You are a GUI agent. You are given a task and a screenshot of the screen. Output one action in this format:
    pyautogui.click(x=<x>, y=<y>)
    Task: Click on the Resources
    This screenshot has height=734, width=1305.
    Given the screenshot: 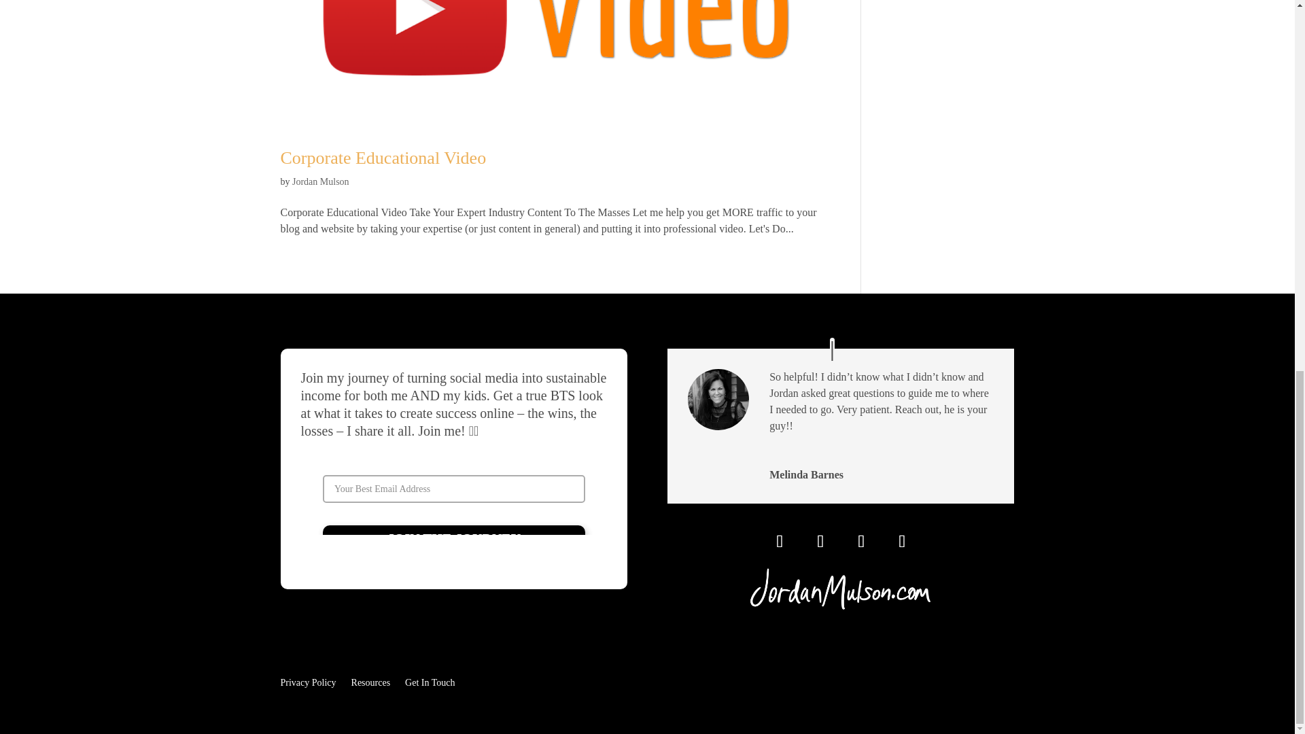 What is the action you would take?
    pyautogui.click(x=370, y=680)
    